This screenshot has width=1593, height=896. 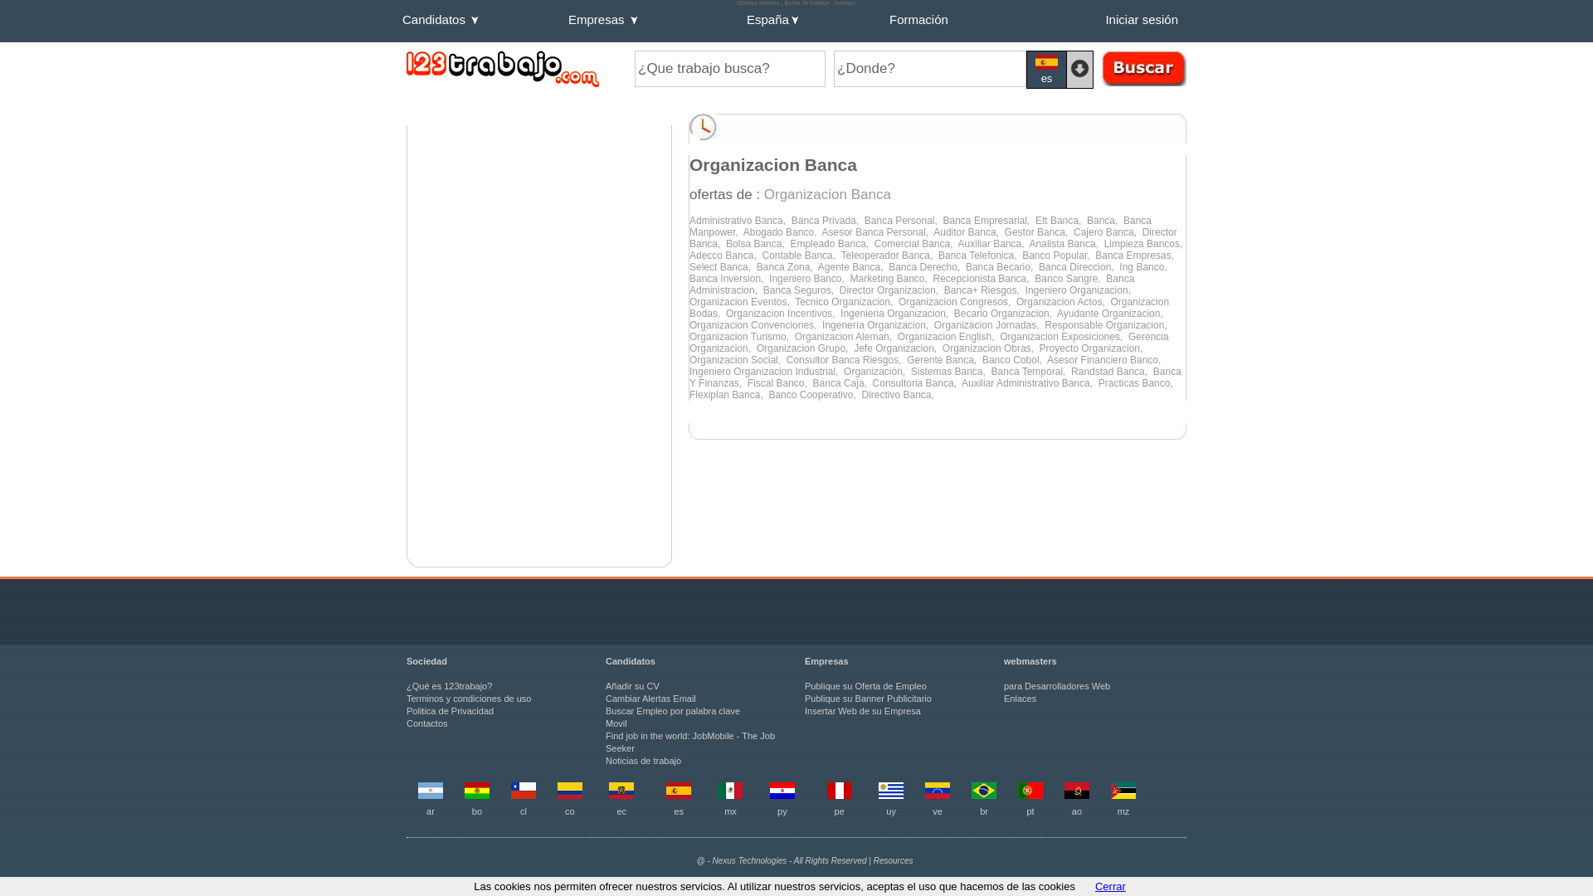 What do you see at coordinates (904, 221) in the screenshot?
I see `Banca Personal, ` at bounding box center [904, 221].